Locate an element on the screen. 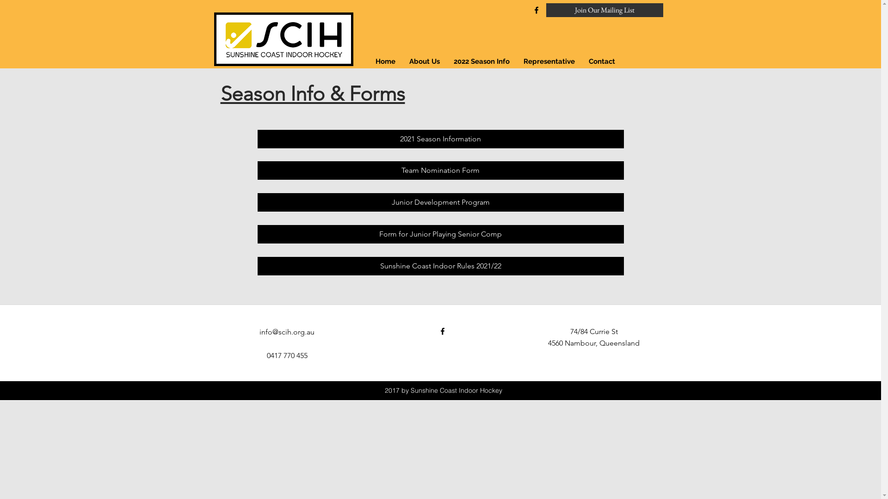 The height and width of the screenshot is (499, 888). Contact is located at coordinates (602, 61).